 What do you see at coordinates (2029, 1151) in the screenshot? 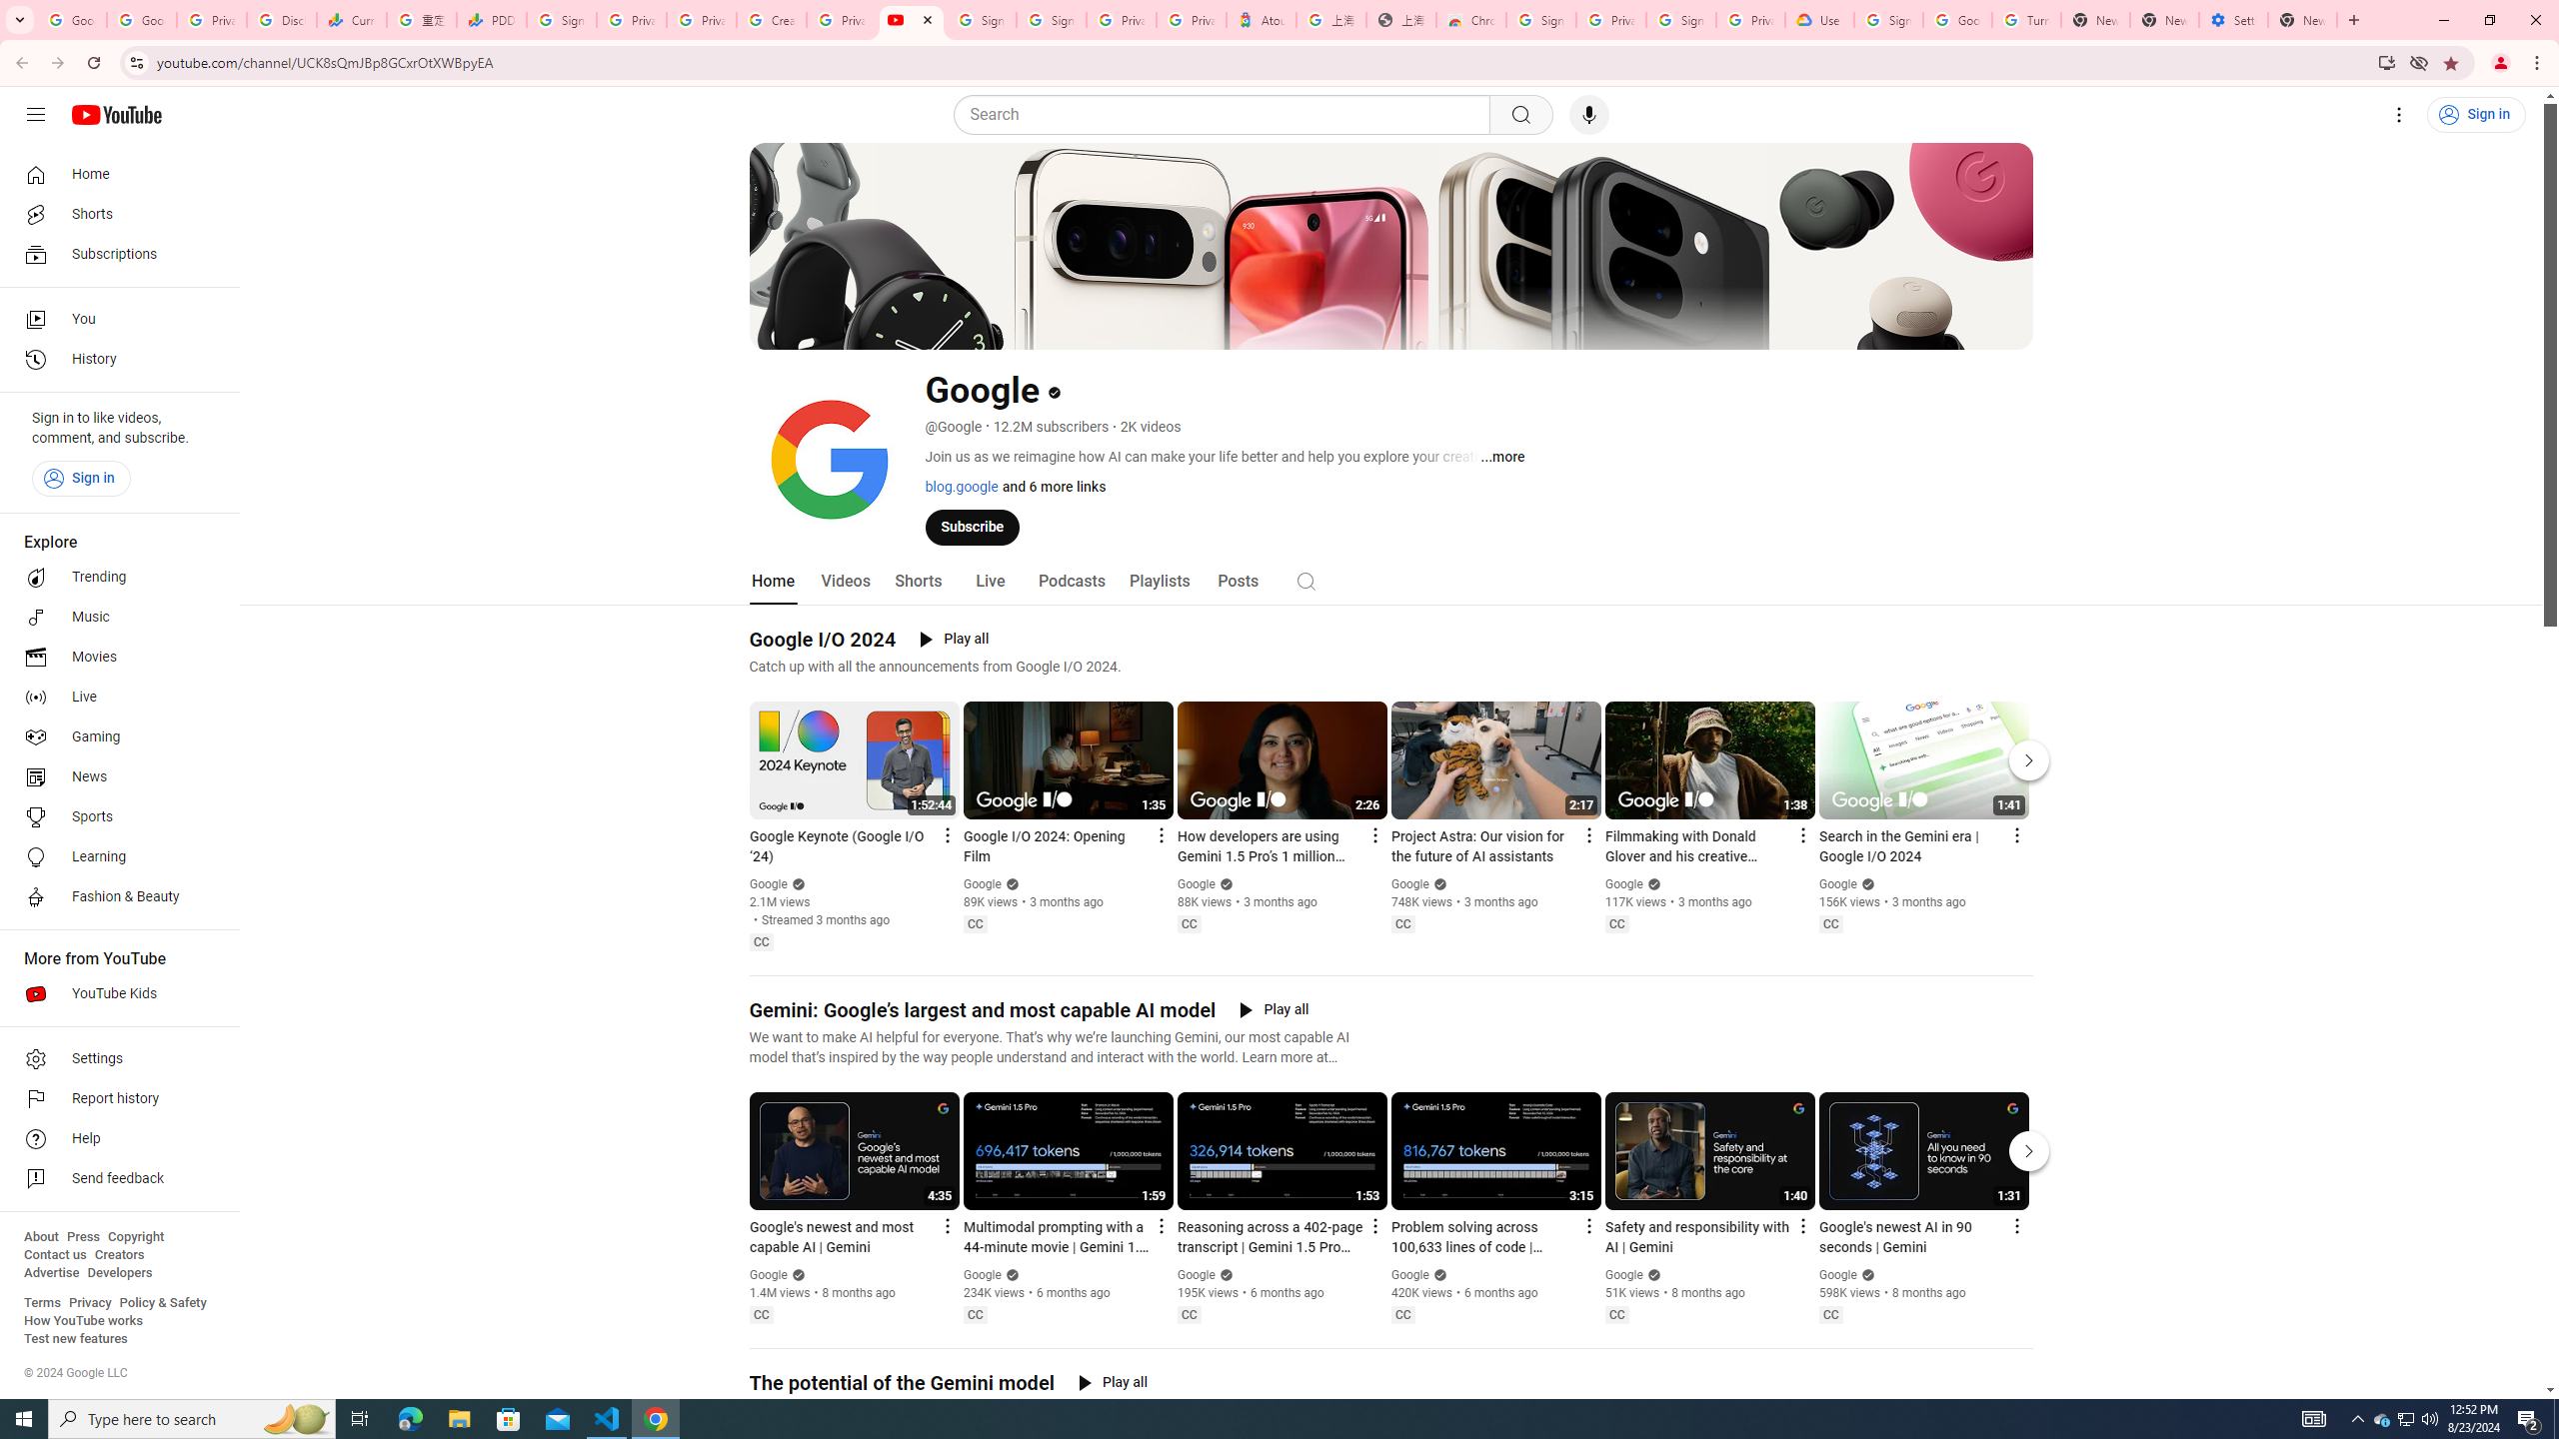
I see `Next` at bounding box center [2029, 1151].